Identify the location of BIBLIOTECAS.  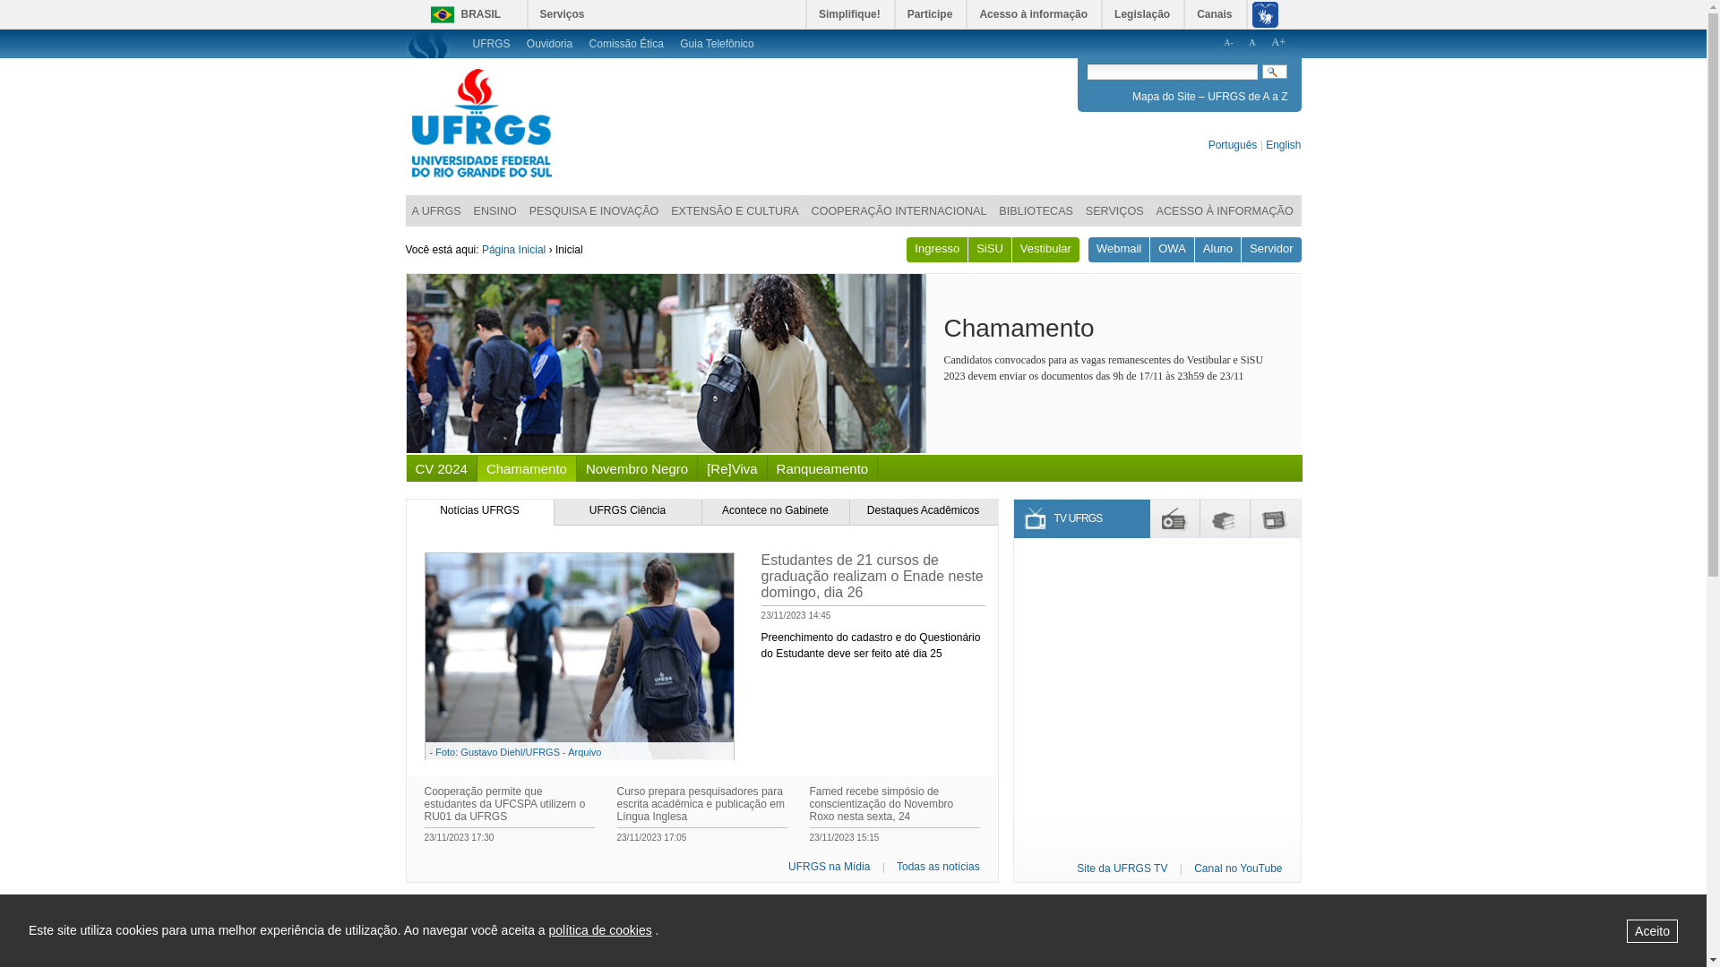
(1036, 210).